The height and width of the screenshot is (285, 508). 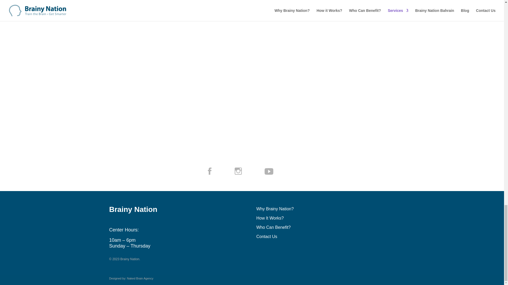 I want to click on Why Brainy Nation?, so click(x=275, y=209).